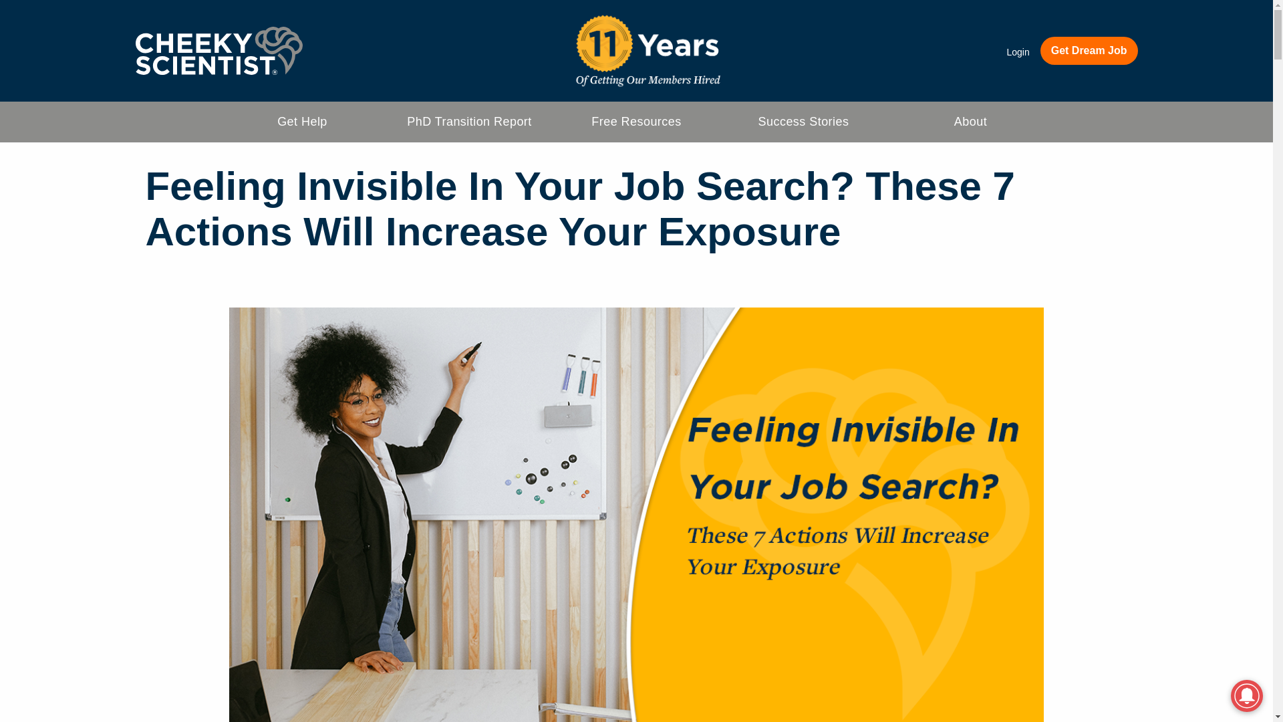  What do you see at coordinates (1017, 52) in the screenshot?
I see `Login` at bounding box center [1017, 52].